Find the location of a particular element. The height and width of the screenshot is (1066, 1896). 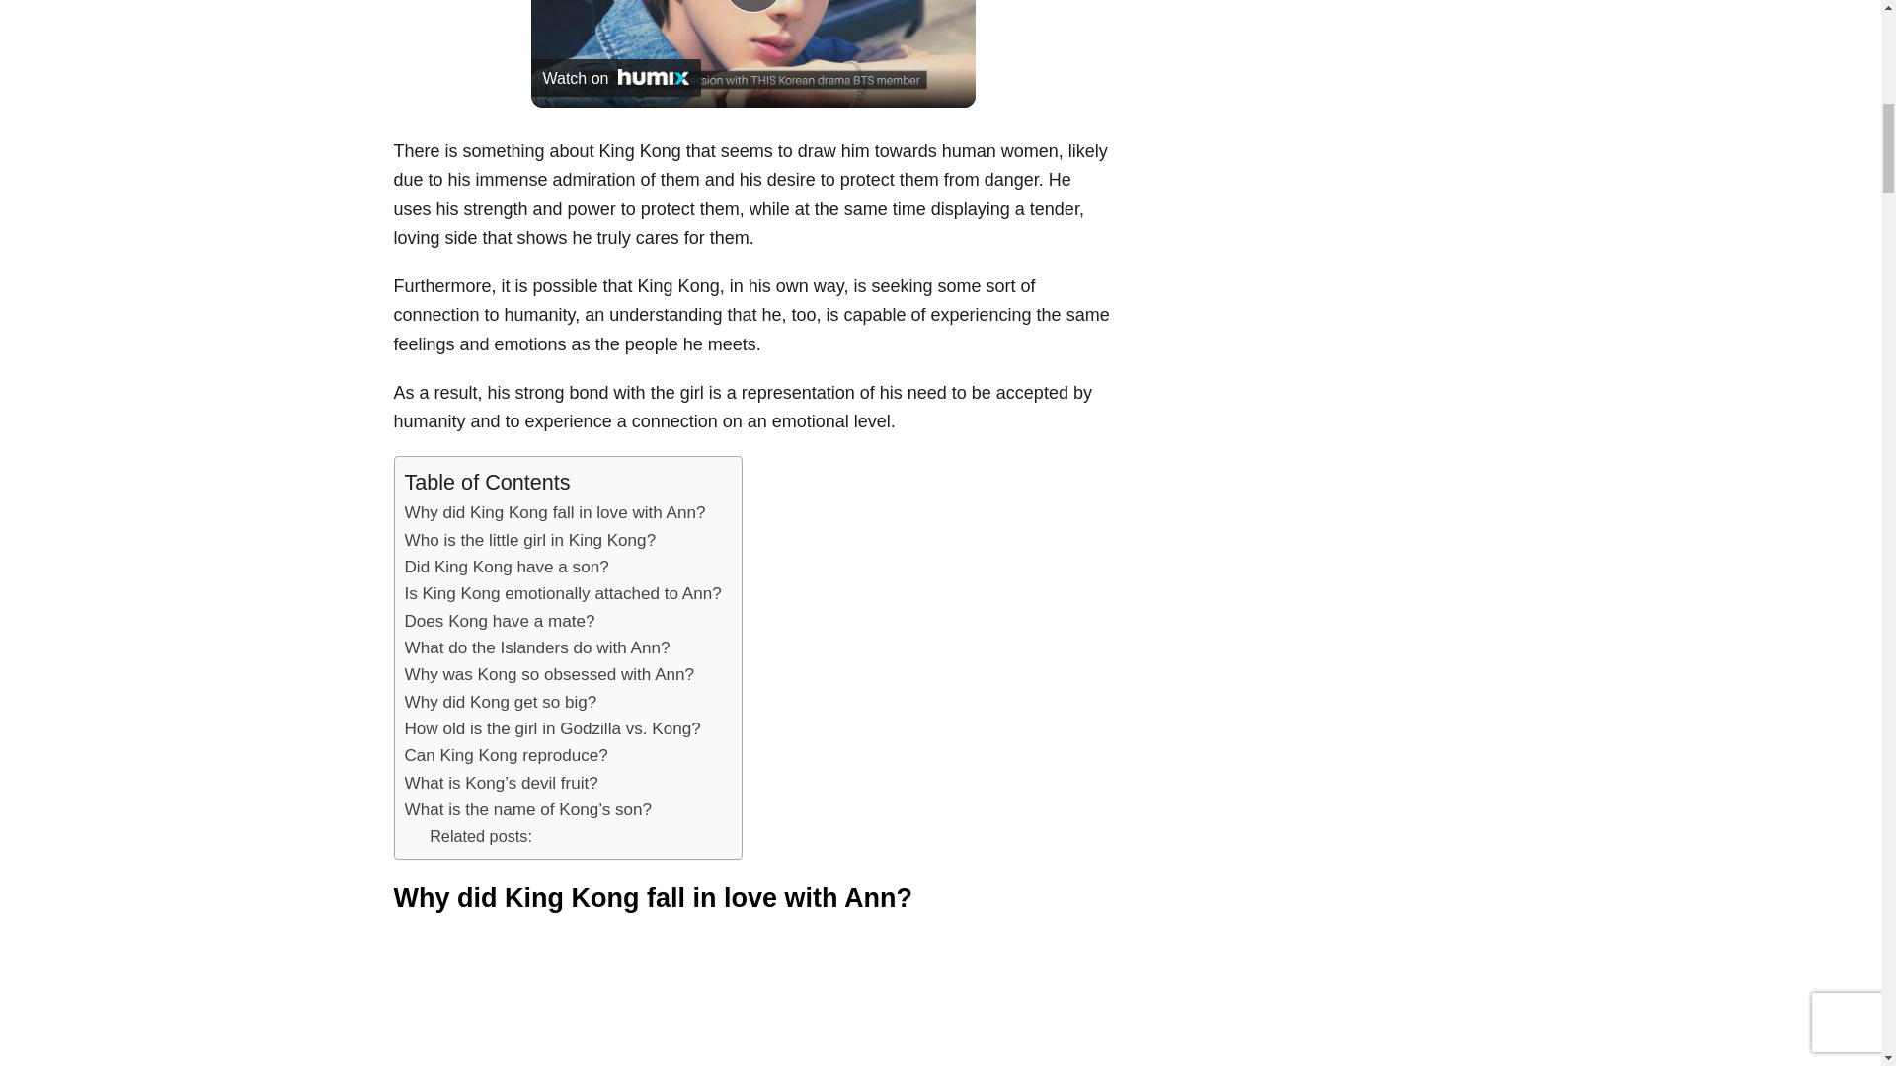

Who is the little girl in King Kong? is located at coordinates (530, 539).